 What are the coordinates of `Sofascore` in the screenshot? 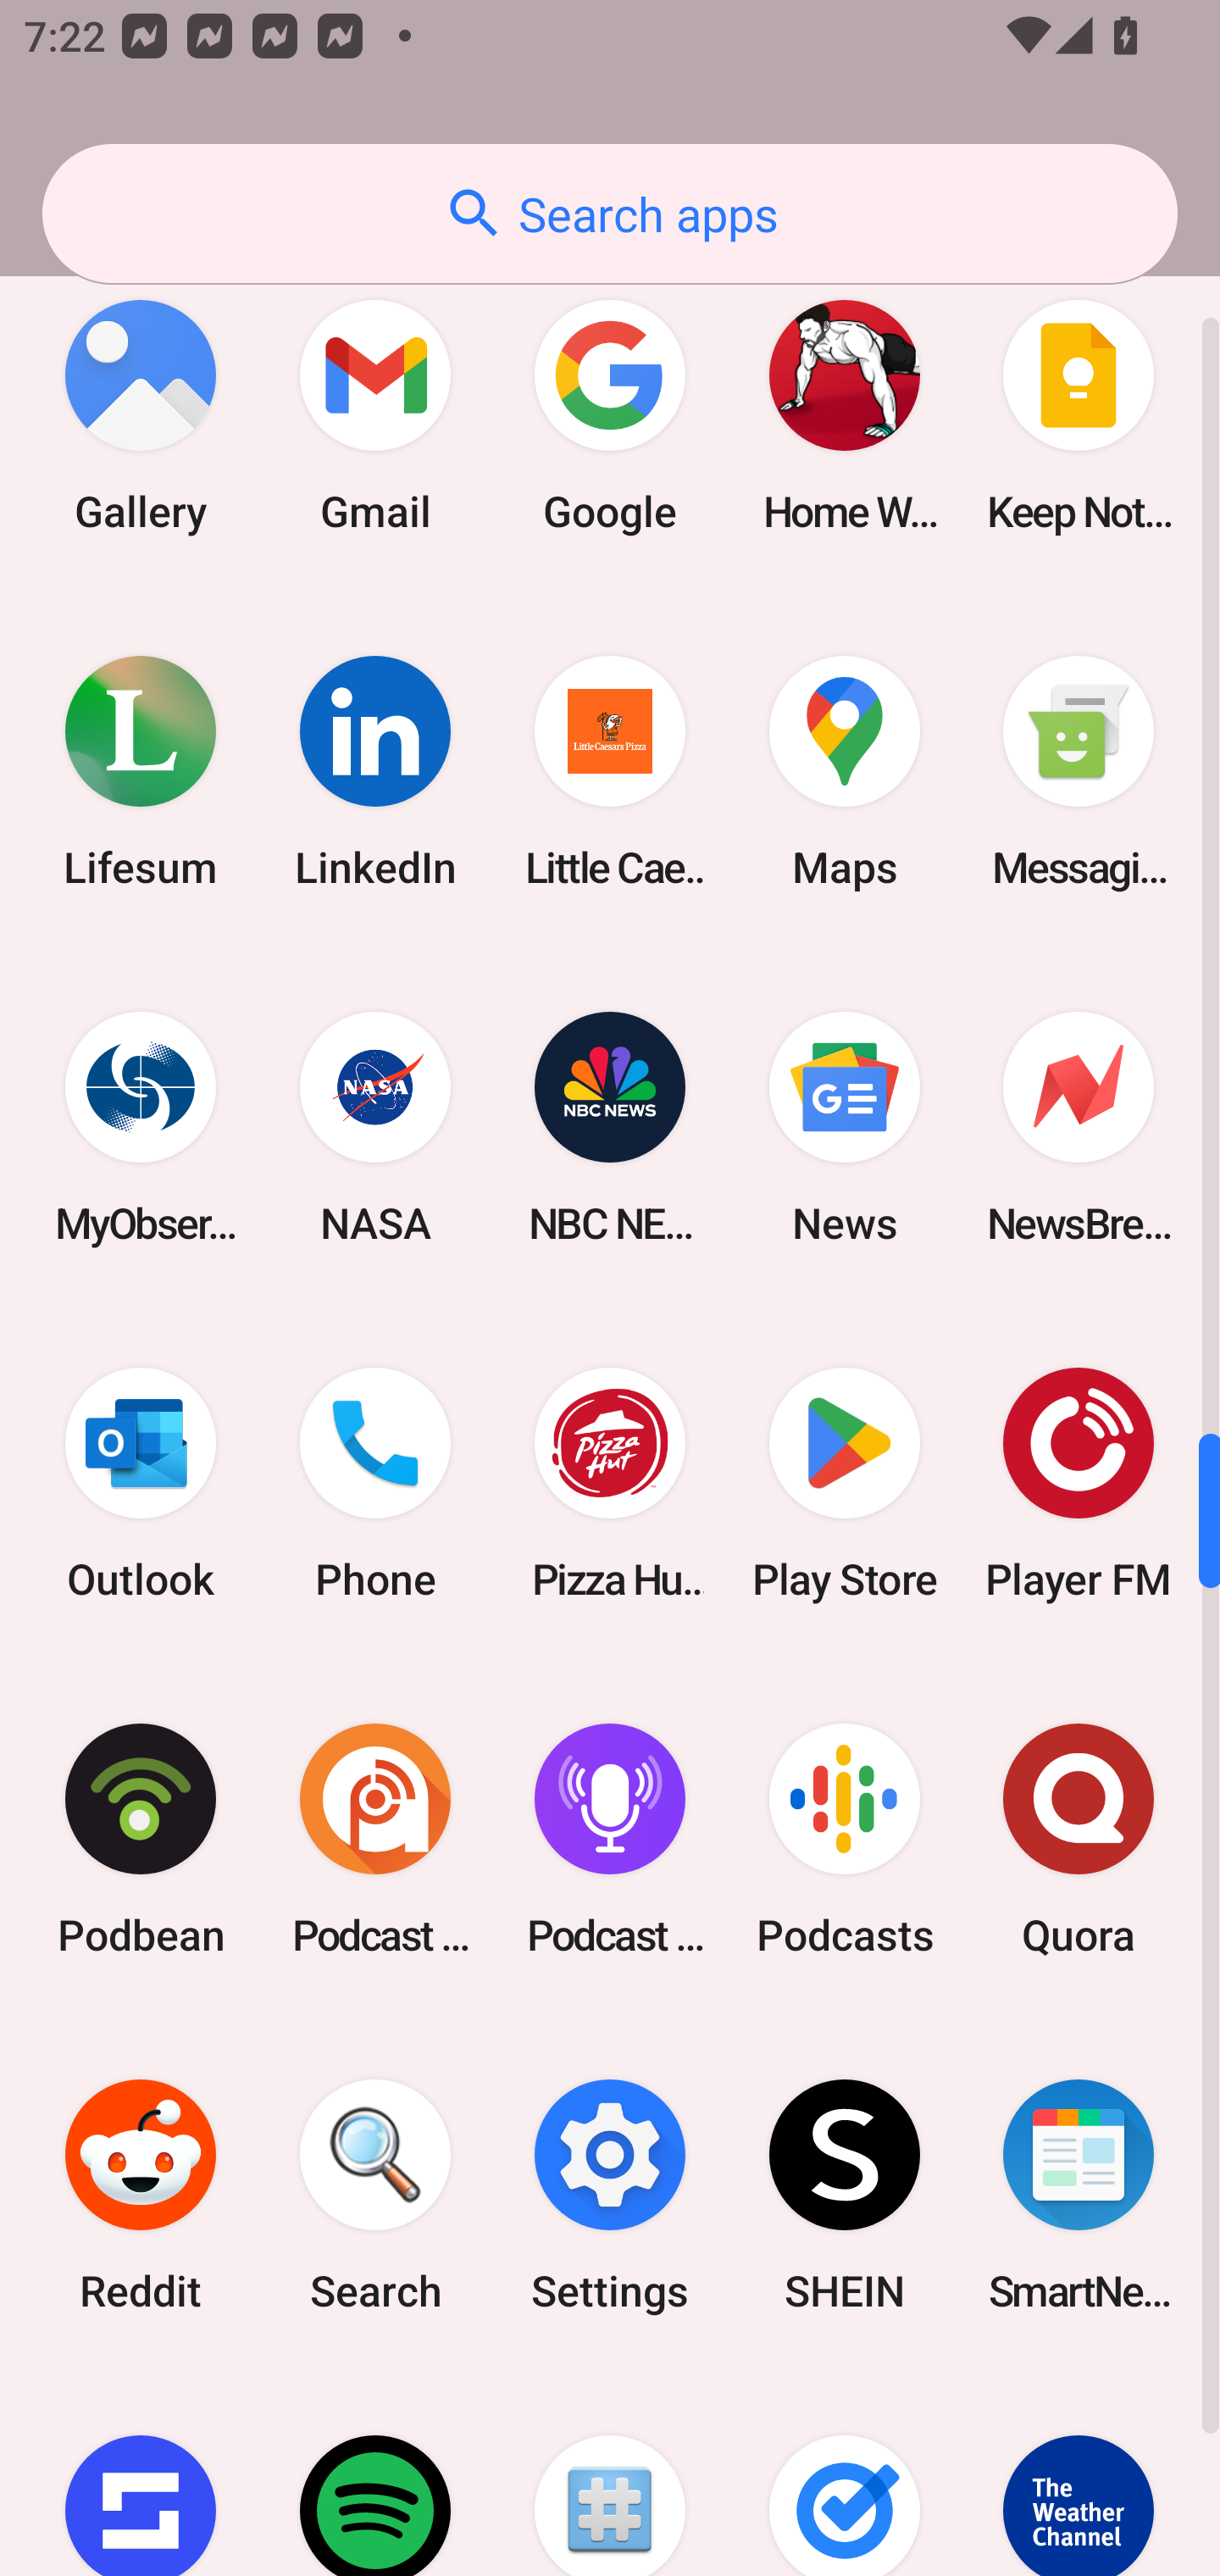 It's located at (141, 2474).